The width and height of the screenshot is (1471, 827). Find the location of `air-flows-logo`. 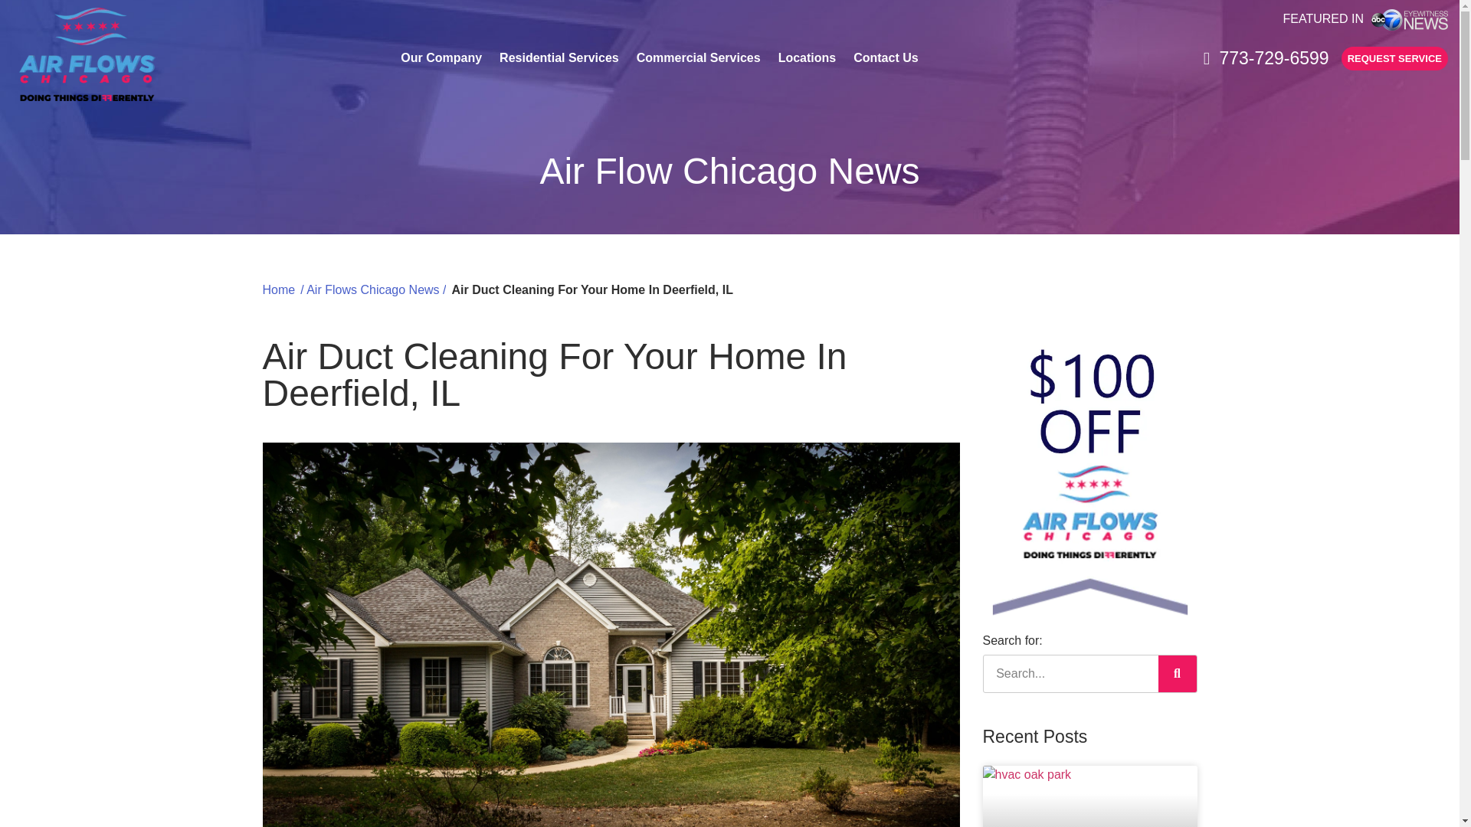

air-flows-logo is located at coordinates (87, 54).